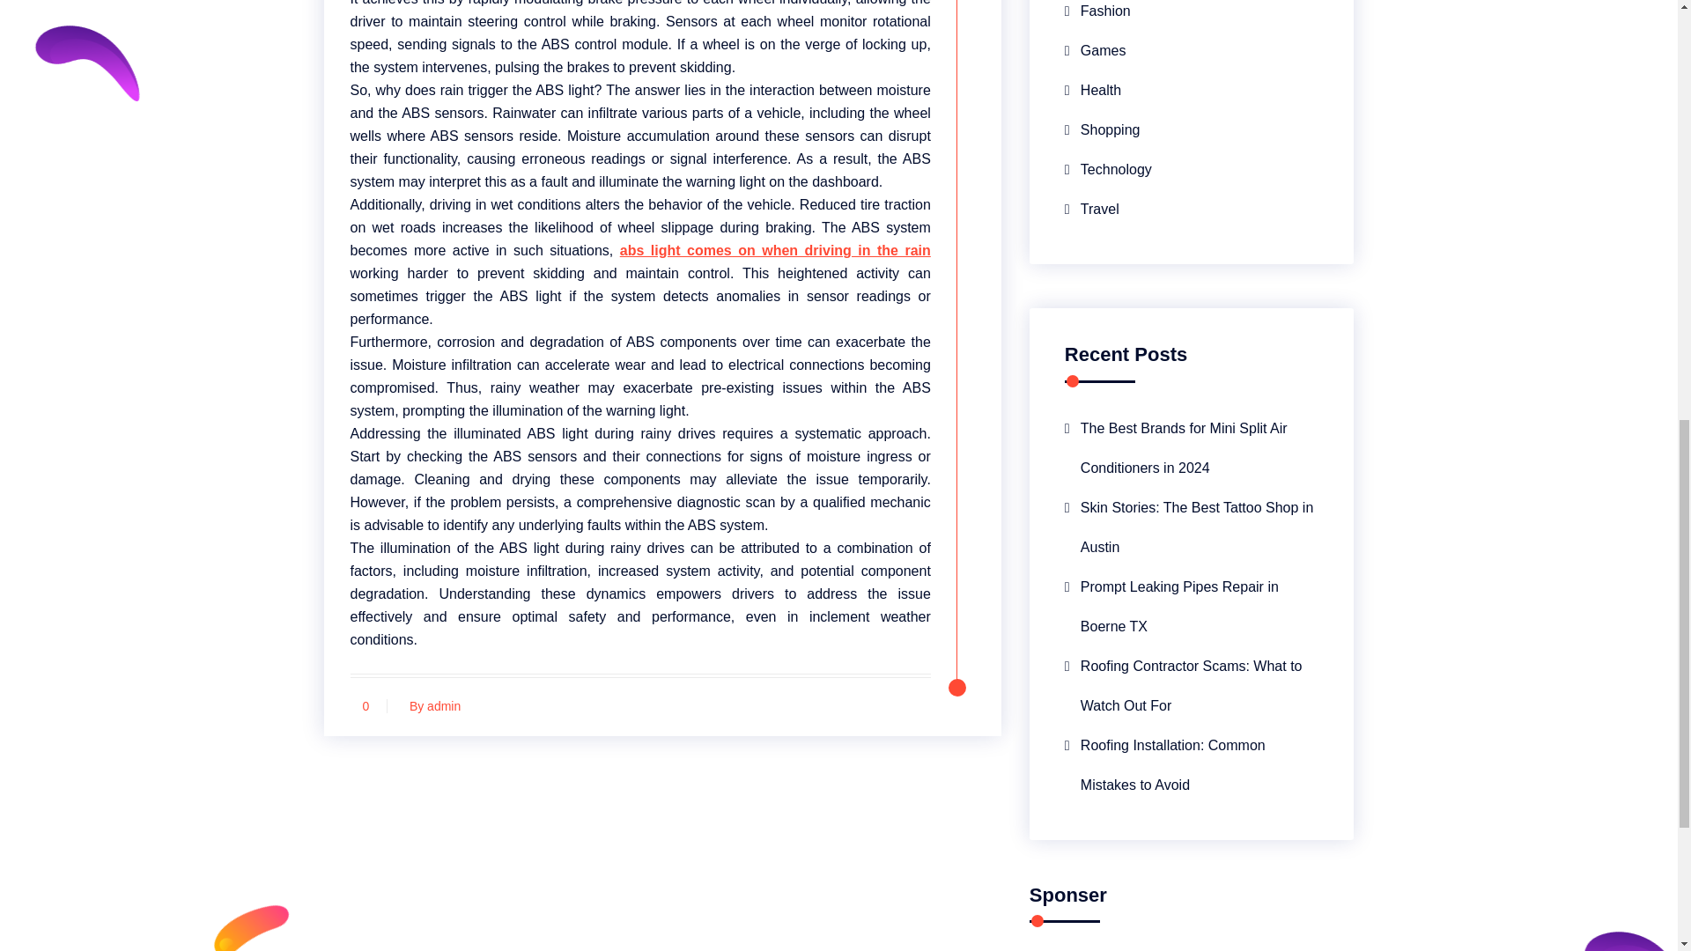  What do you see at coordinates (366, 706) in the screenshot?
I see `0` at bounding box center [366, 706].